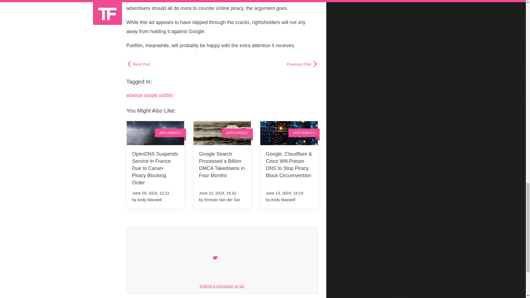 The height and width of the screenshot is (298, 530). I want to click on pubfilm, so click(166, 95).